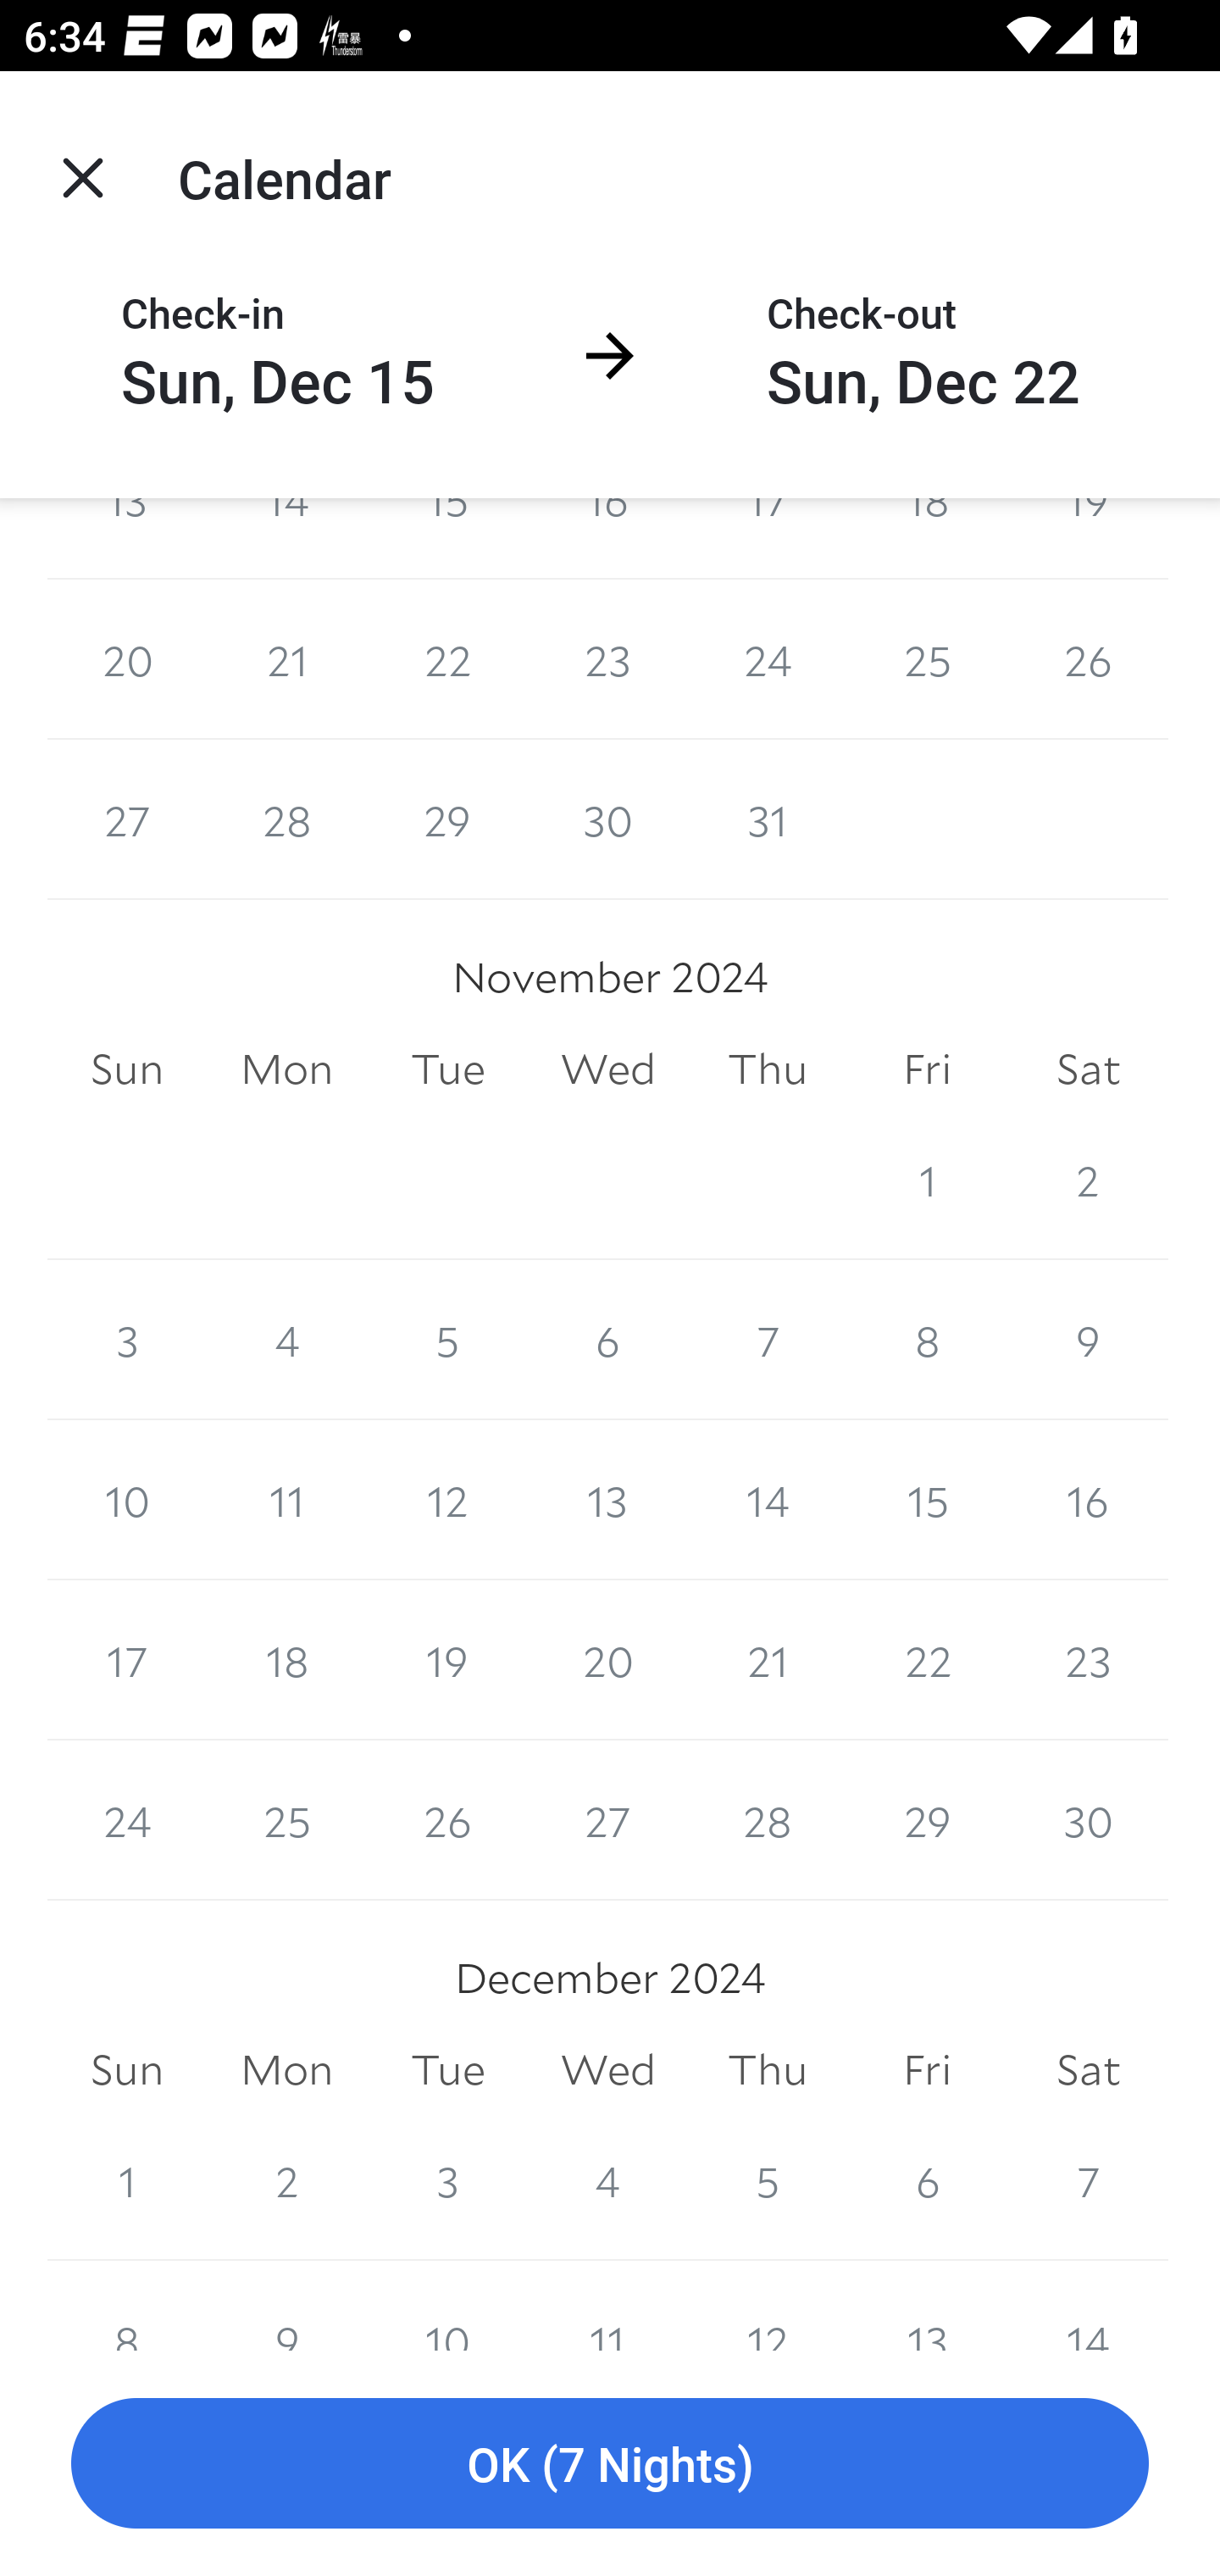  I want to click on 21 21 November 2024, so click(768, 1660).